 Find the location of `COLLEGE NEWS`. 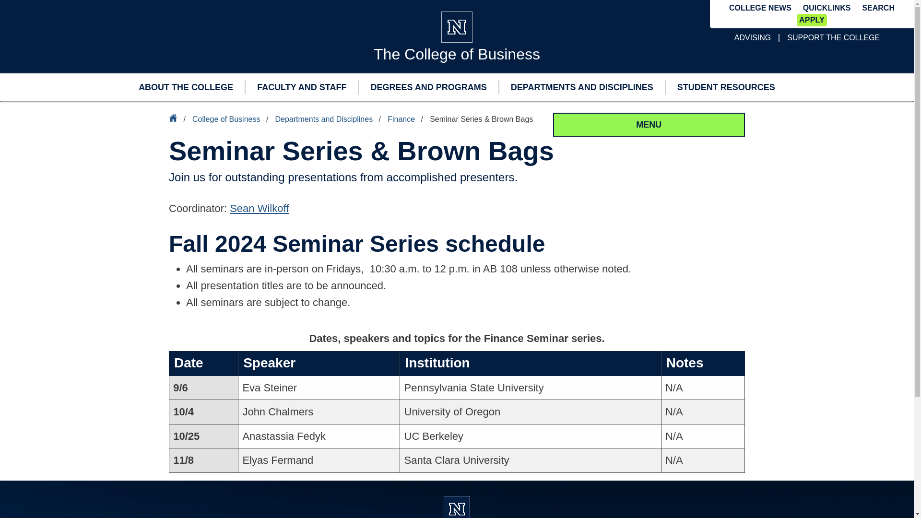

COLLEGE NEWS is located at coordinates (760, 8).